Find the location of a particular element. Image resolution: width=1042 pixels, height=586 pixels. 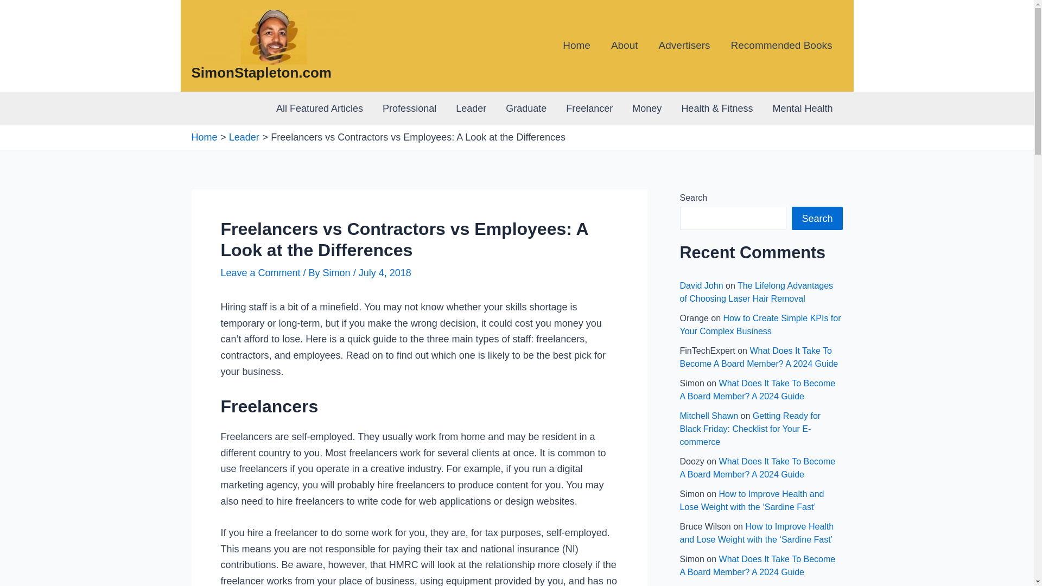

Search is located at coordinates (817, 218).